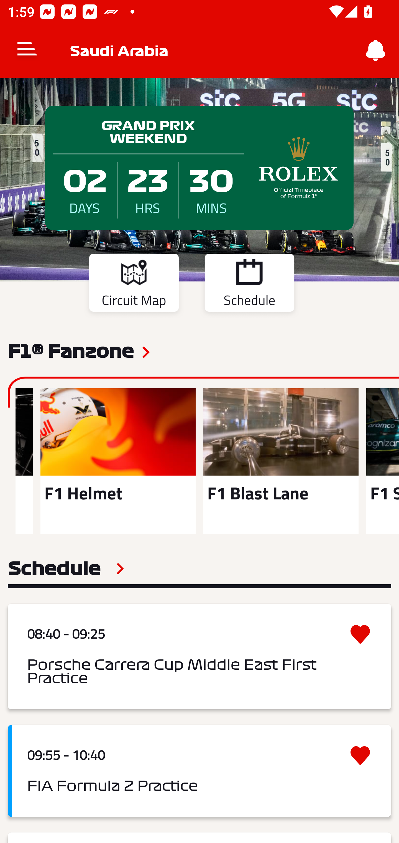  Describe the element at coordinates (199, 771) in the screenshot. I see `09:55 - 10:40 FIA Formula 2 Practice` at that location.